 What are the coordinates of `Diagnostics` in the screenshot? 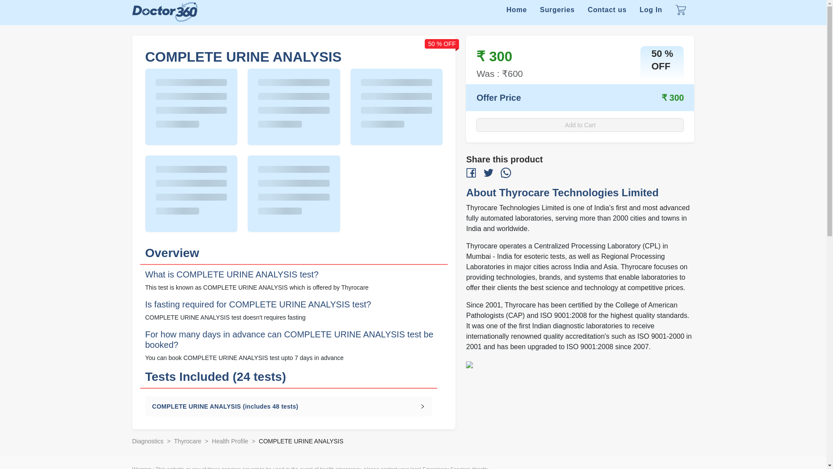 It's located at (148, 441).